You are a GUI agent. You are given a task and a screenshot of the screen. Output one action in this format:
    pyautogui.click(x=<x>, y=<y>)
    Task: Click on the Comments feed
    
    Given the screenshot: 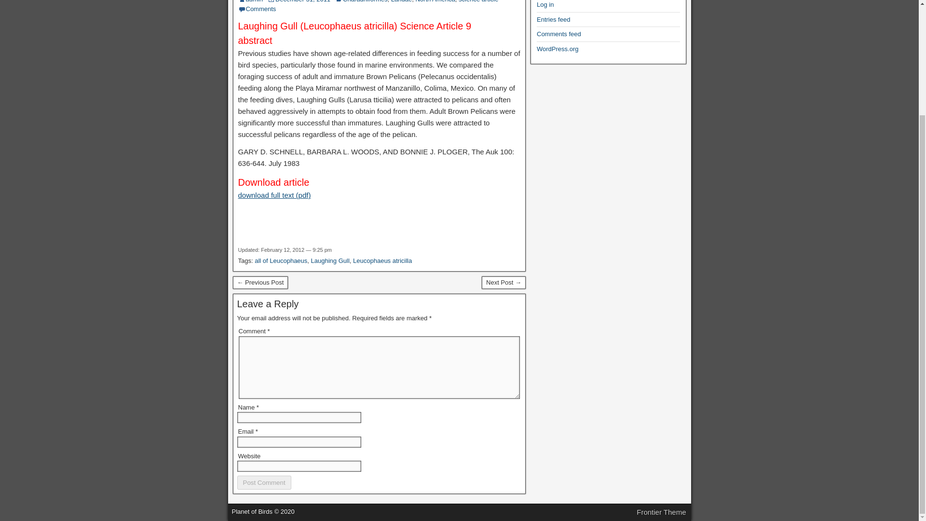 What is the action you would take?
    pyautogui.click(x=559, y=34)
    